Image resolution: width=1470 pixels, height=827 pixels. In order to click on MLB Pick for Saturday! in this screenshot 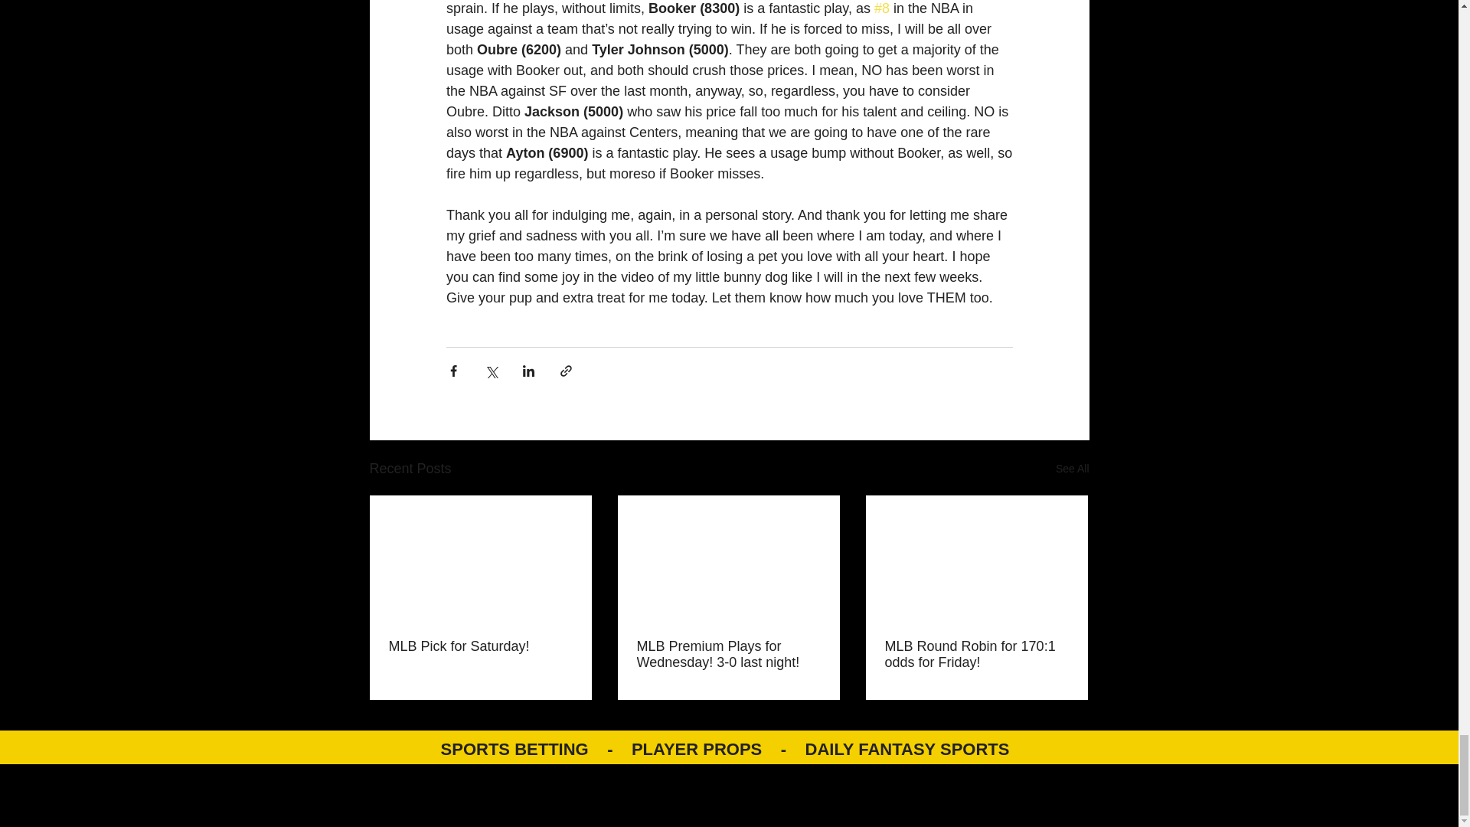, I will do `click(481, 646)`.